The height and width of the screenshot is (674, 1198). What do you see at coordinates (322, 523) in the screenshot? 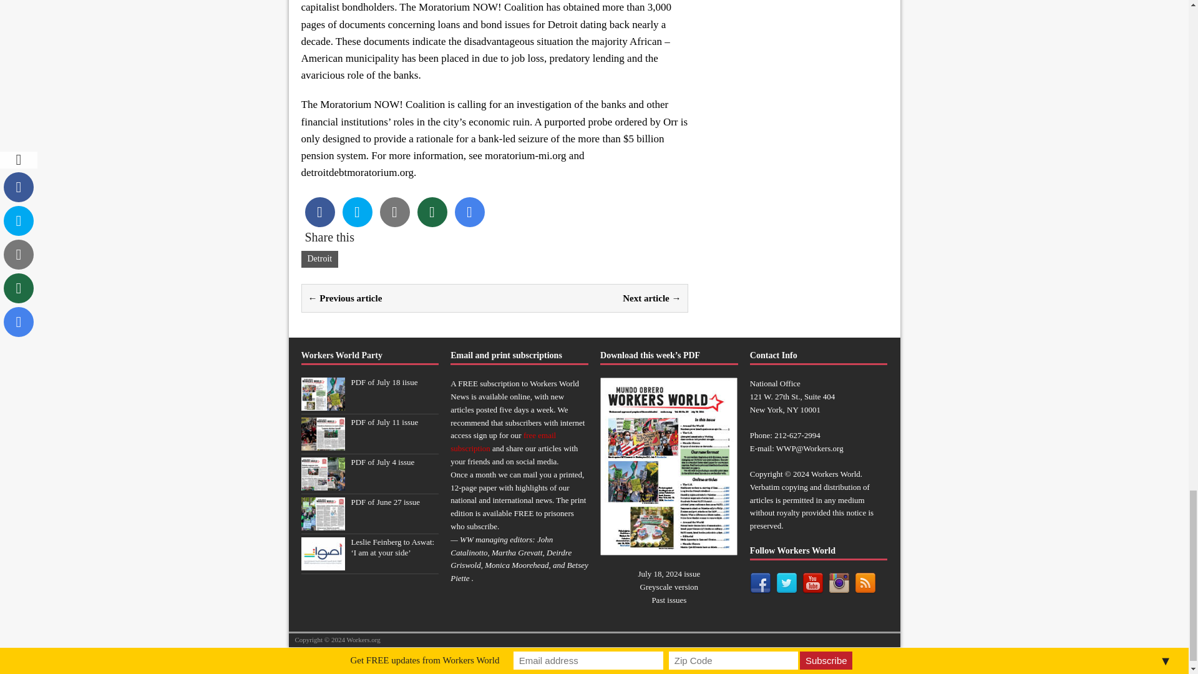
I see `PDF of June 27 issue` at bounding box center [322, 523].